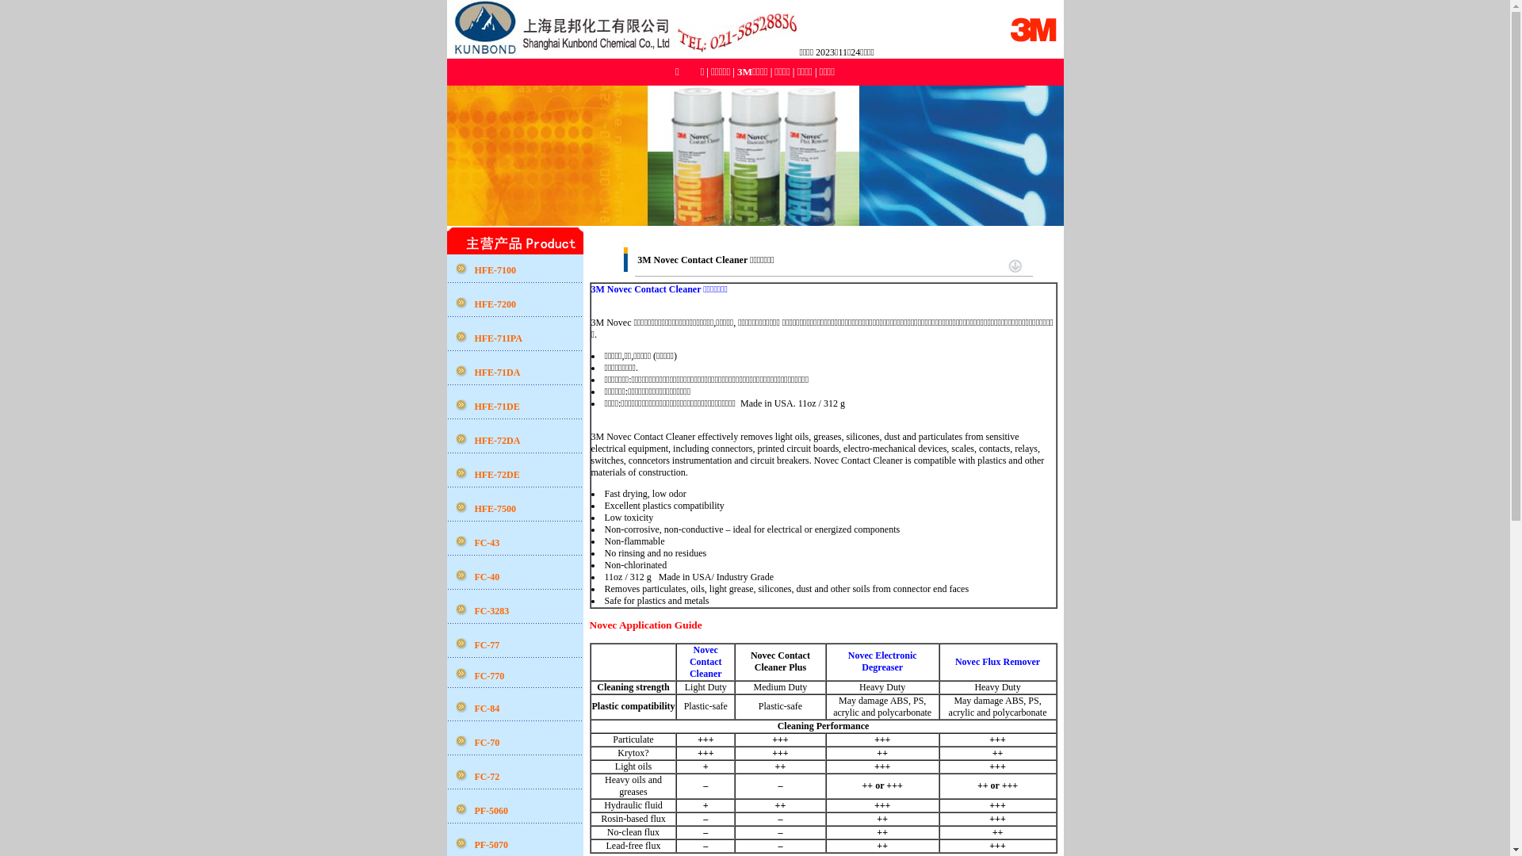  I want to click on HFE-7200, so click(495, 304).